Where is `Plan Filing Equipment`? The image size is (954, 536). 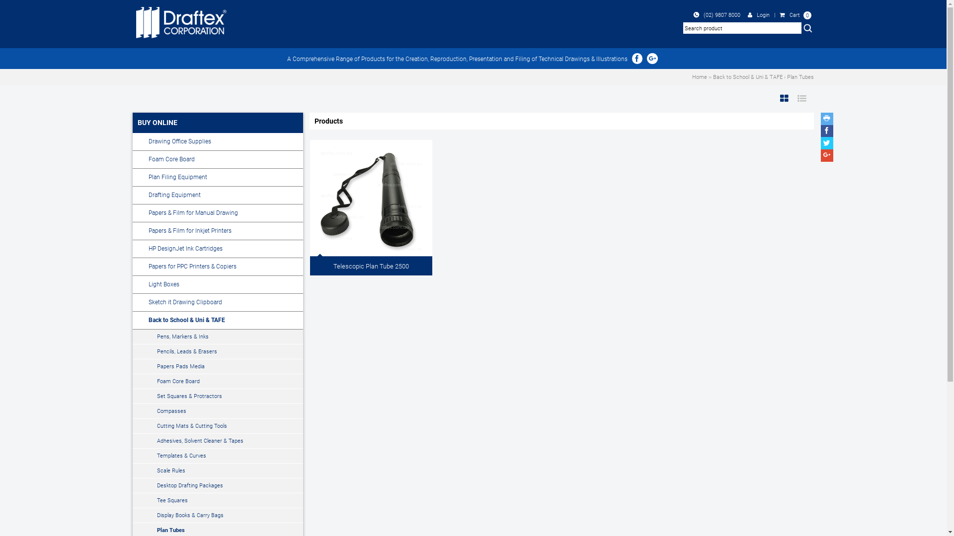 Plan Filing Equipment is located at coordinates (218, 178).